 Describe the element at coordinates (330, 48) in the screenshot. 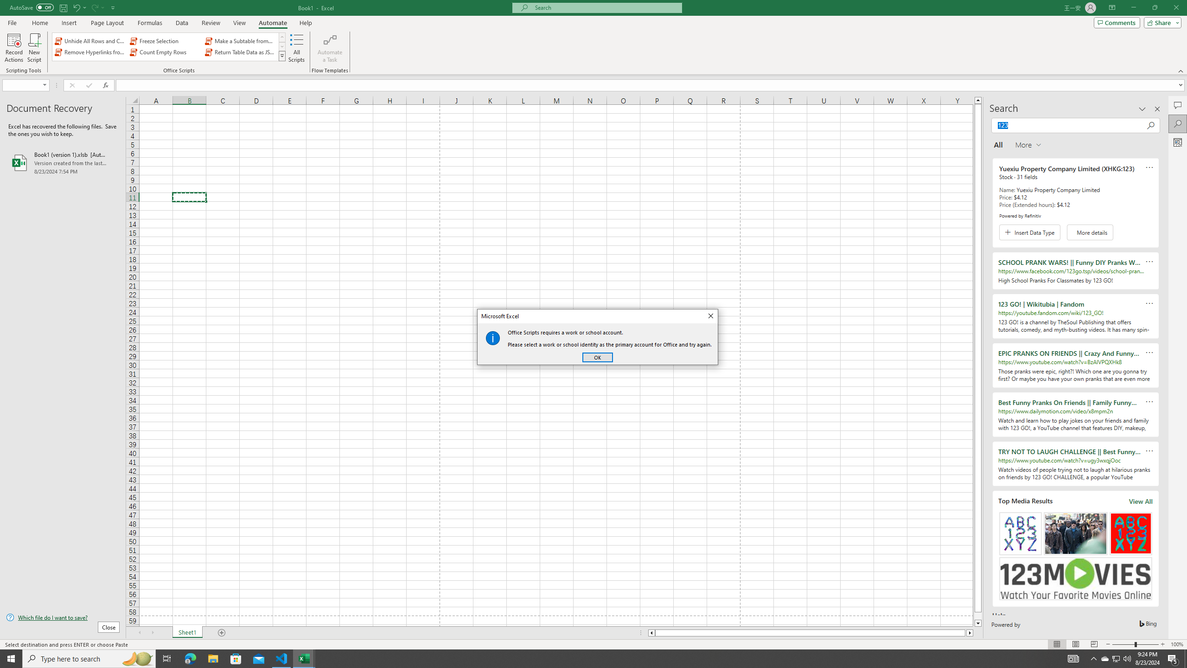

I see `Automate a Task` at that location.